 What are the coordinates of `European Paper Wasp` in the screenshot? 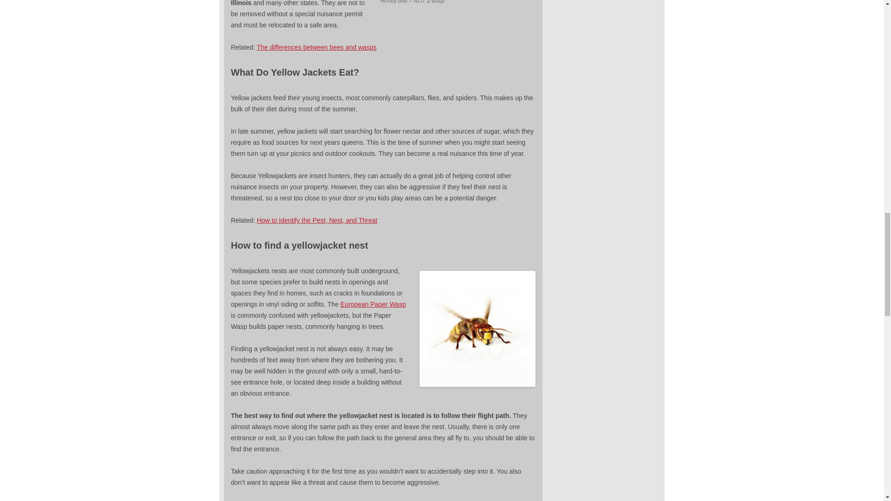 It's located at (373, 304).